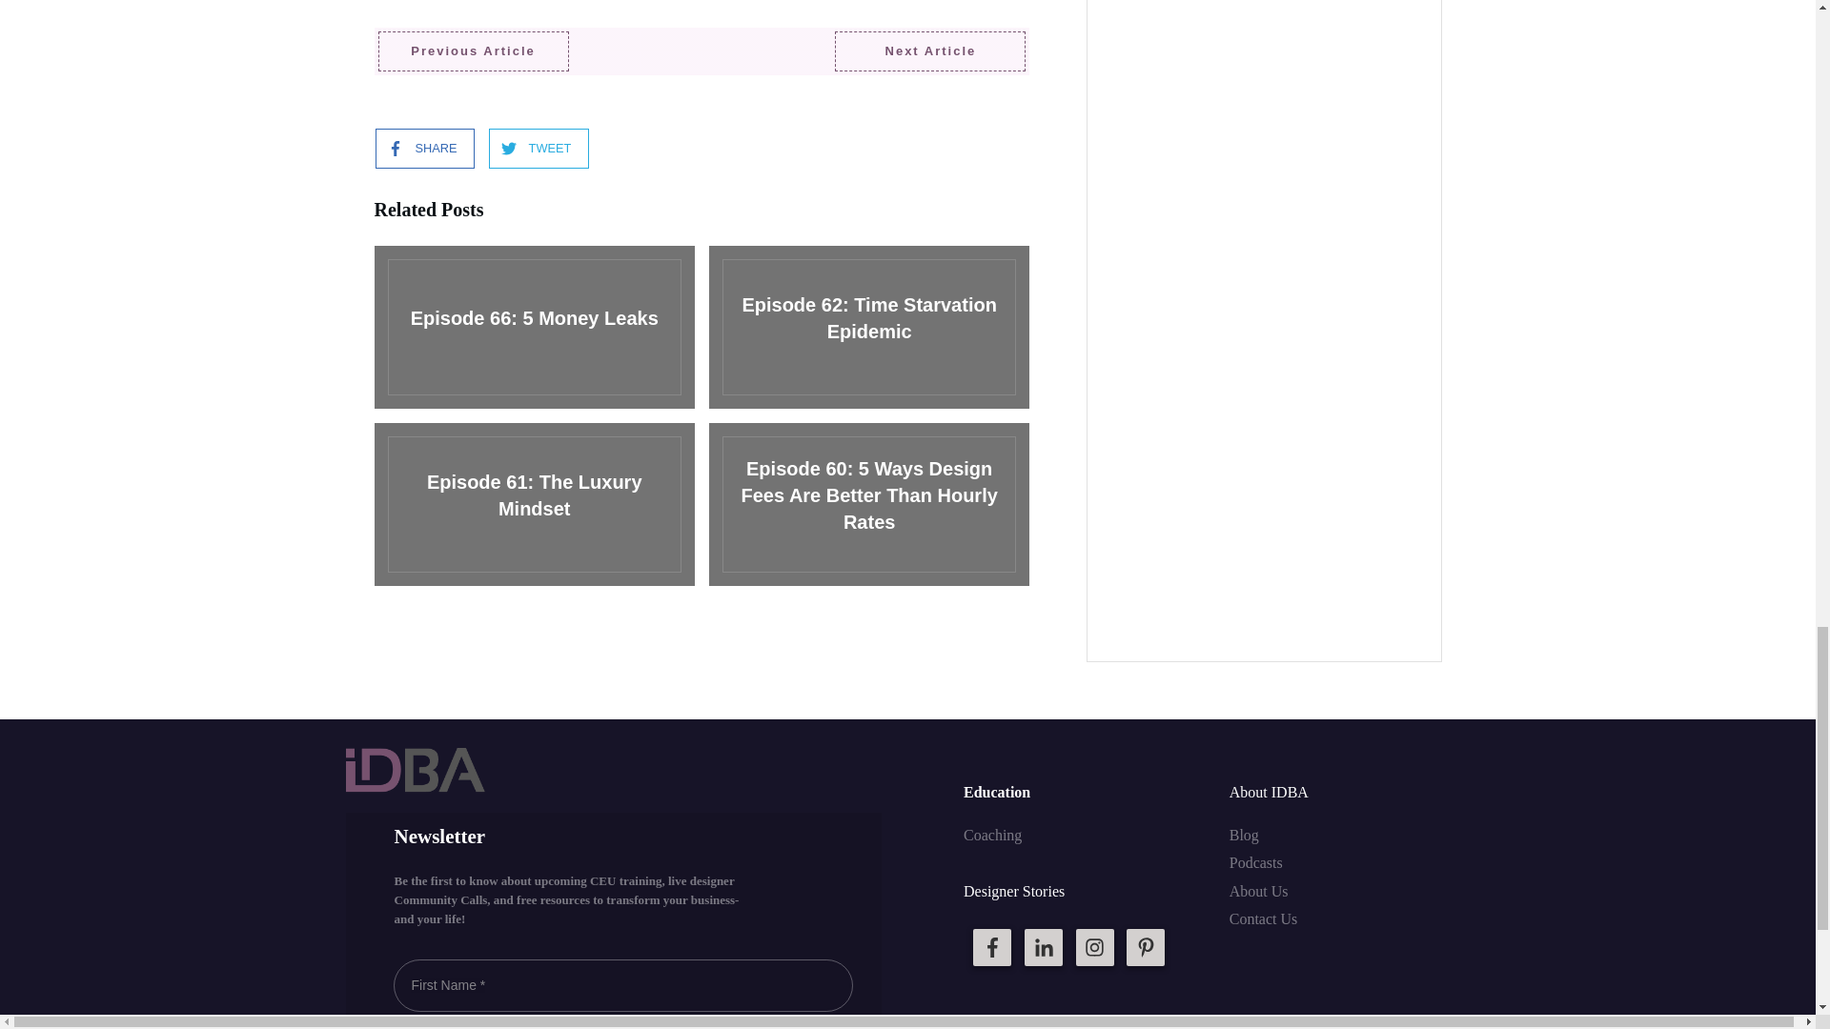 This screenshot has height=1029, width=1830. Describe the element at coordinates (869, 503) in the screenshot. I see `Episode 60: 5 Ways Design Fees Are Better Than Hourly Rates` at that location.